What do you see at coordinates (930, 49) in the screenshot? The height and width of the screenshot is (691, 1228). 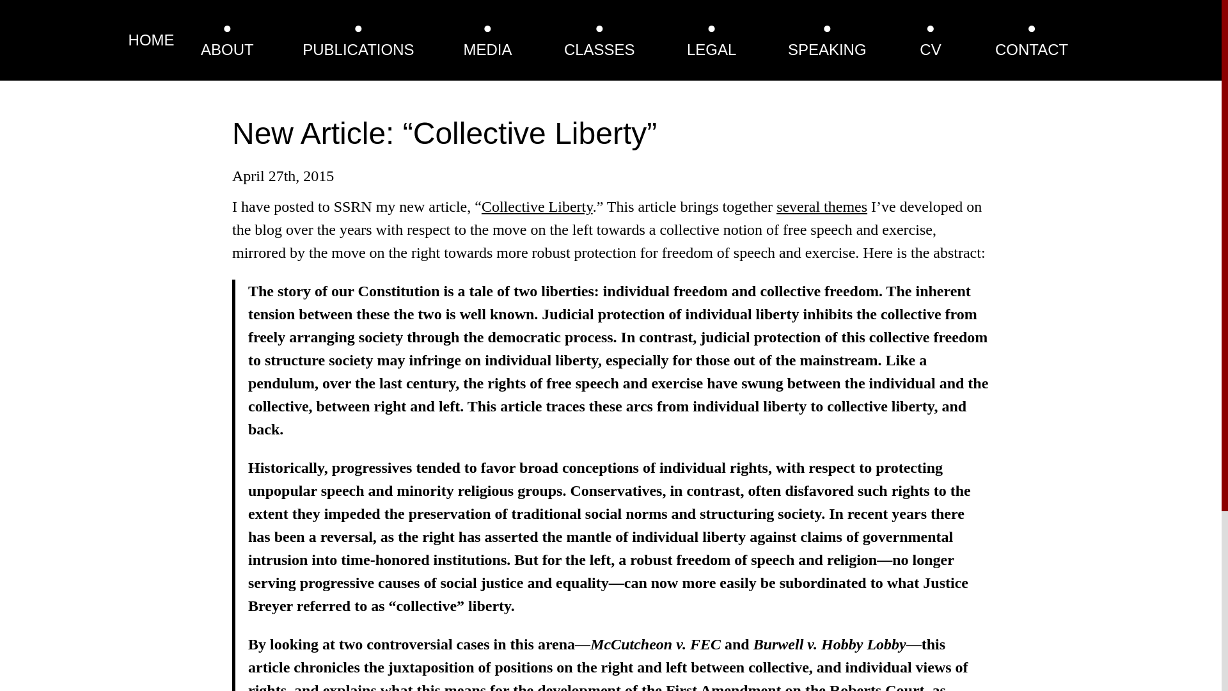 I see `CV` at bounding box center [930, 49].